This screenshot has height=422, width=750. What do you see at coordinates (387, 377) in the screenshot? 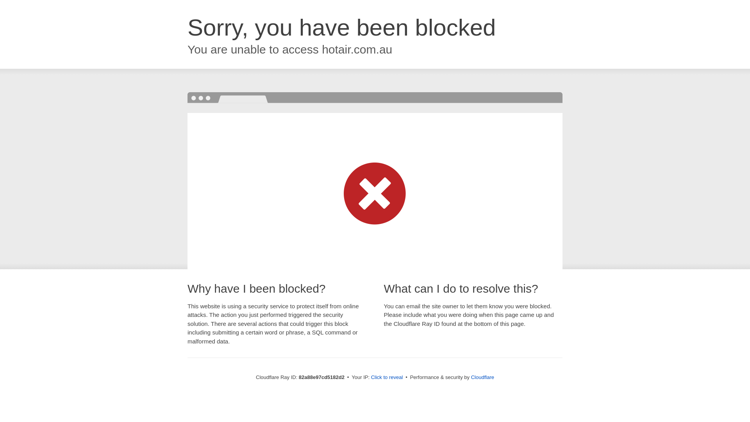
I see `Click to reveal` at bounding box center [387, 377].